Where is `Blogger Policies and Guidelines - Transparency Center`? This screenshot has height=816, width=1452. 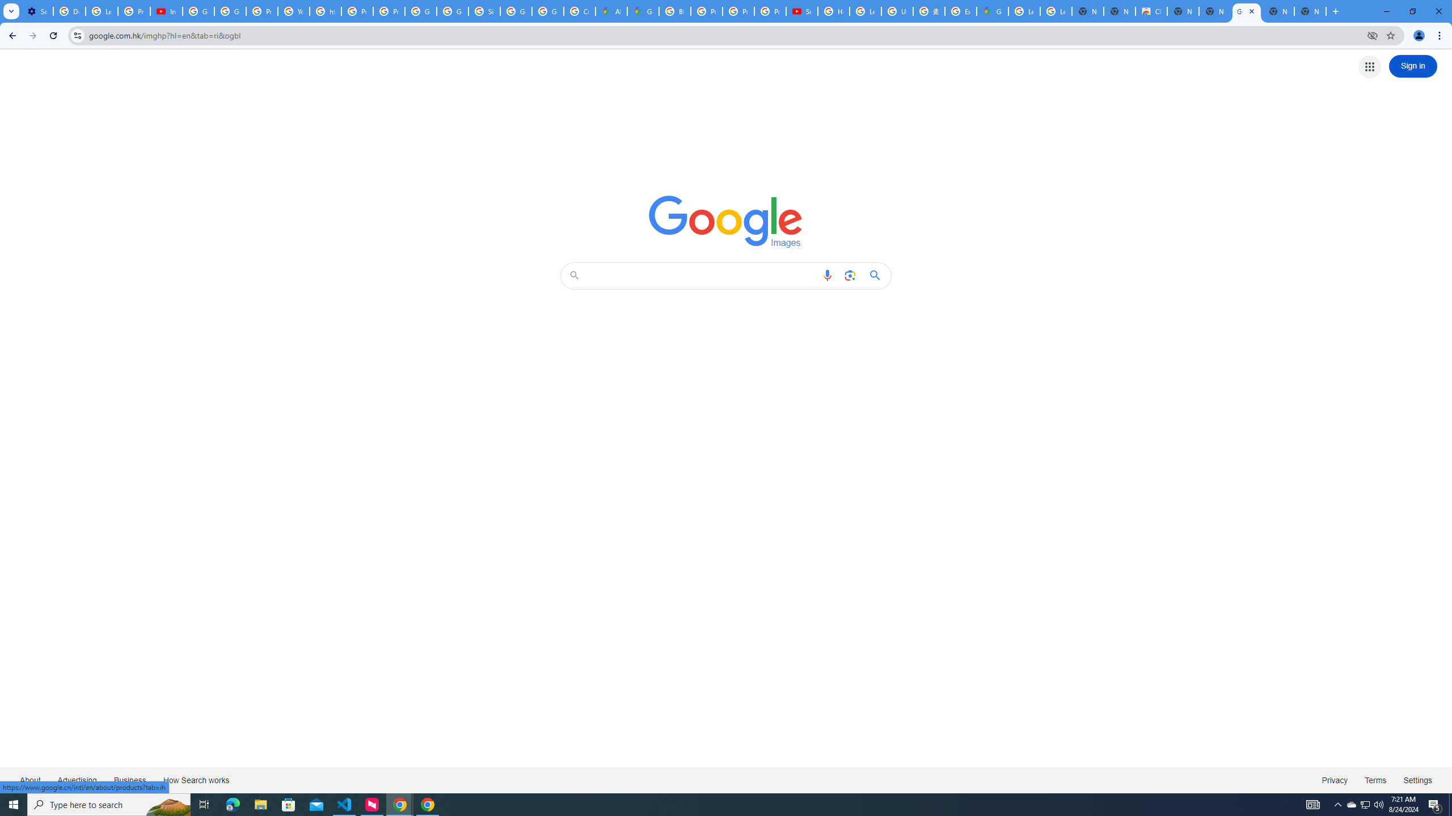
Blogger Policies and Guidelines - Transparency Center is located at coordinates (674, 11).